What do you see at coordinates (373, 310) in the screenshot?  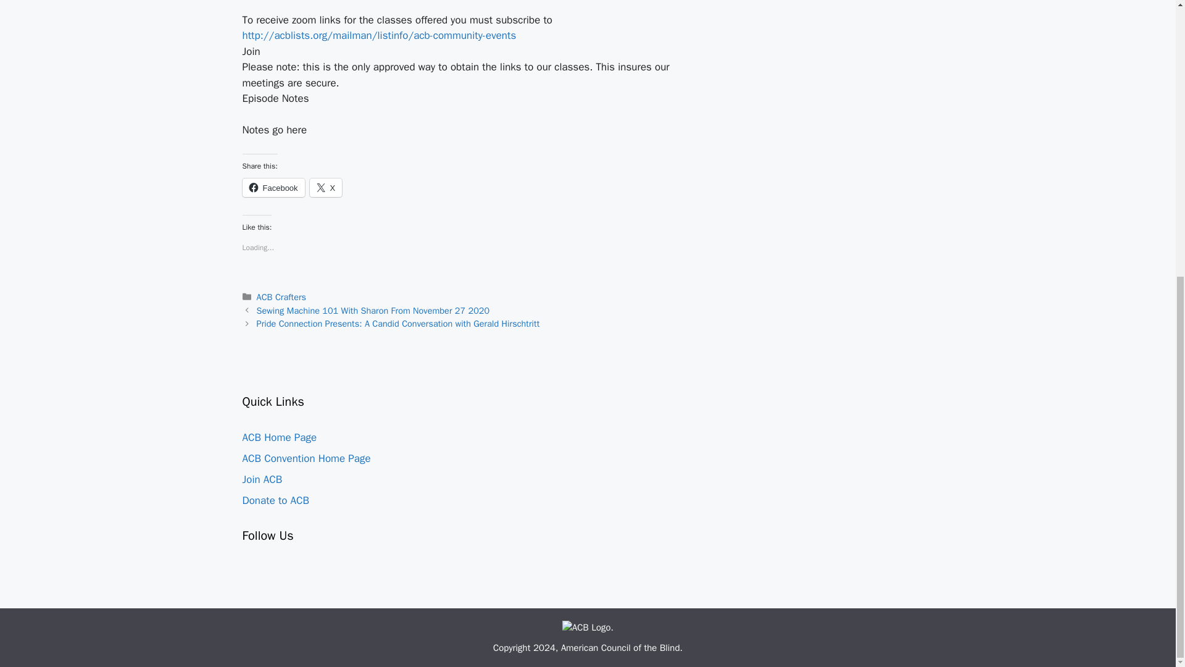 I see `Sewing Machine 101 With Sharon From November 27 2020` at bounding box center [373, 310].